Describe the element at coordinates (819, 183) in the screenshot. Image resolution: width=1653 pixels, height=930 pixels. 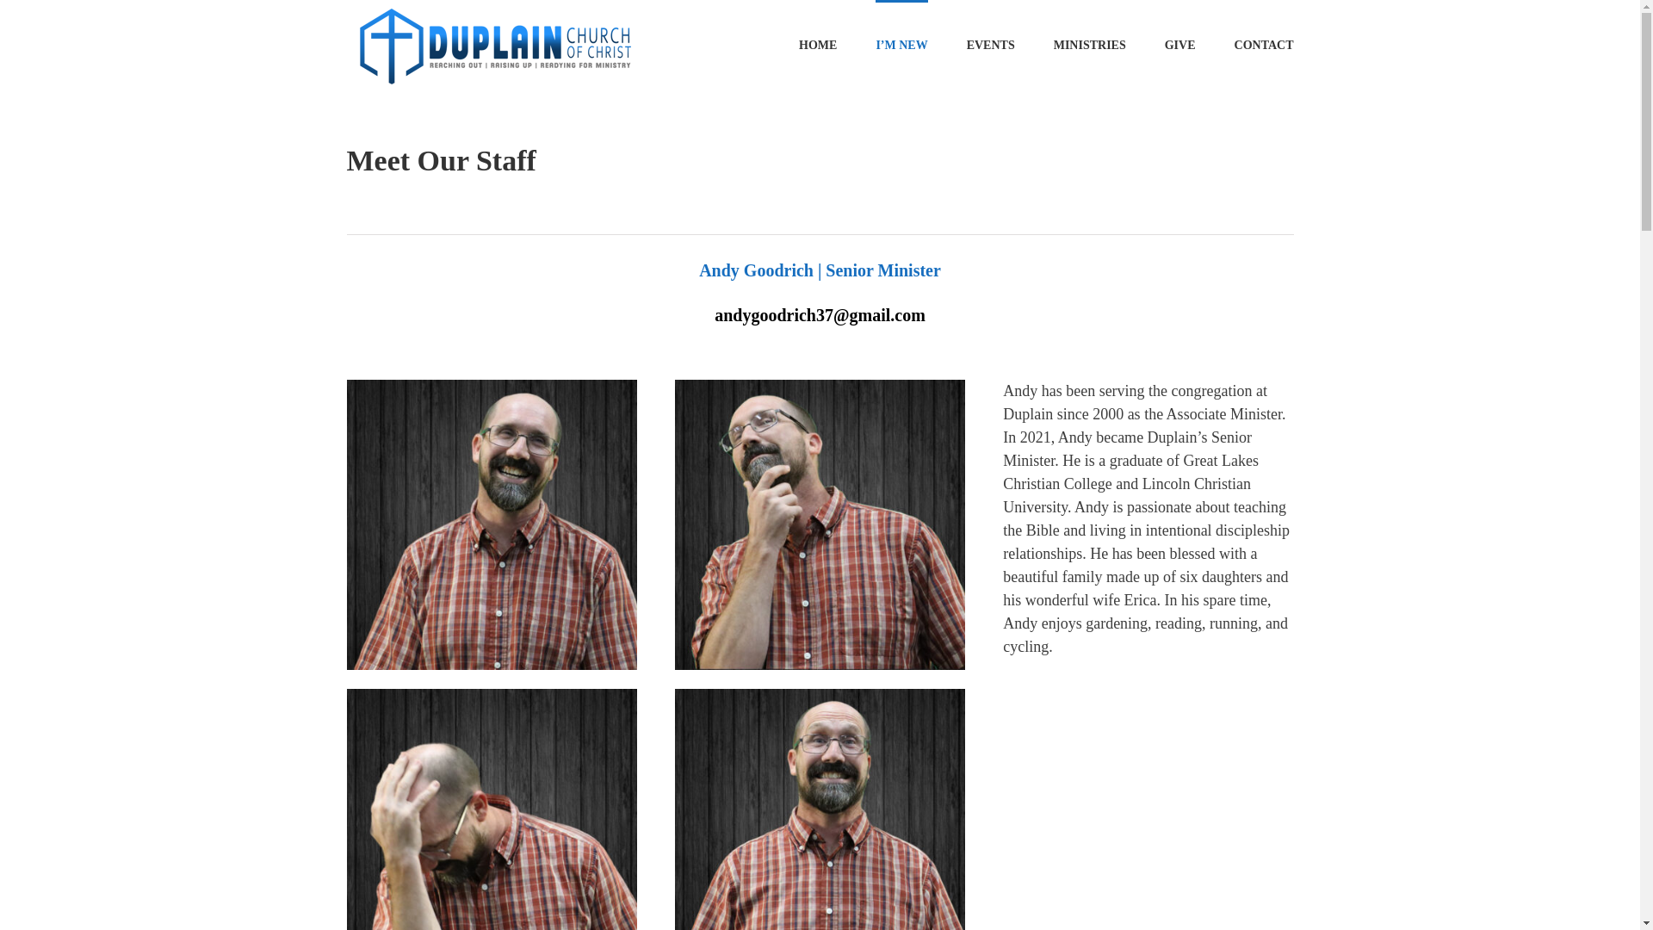
I see `Meet Our Staff` at that location.